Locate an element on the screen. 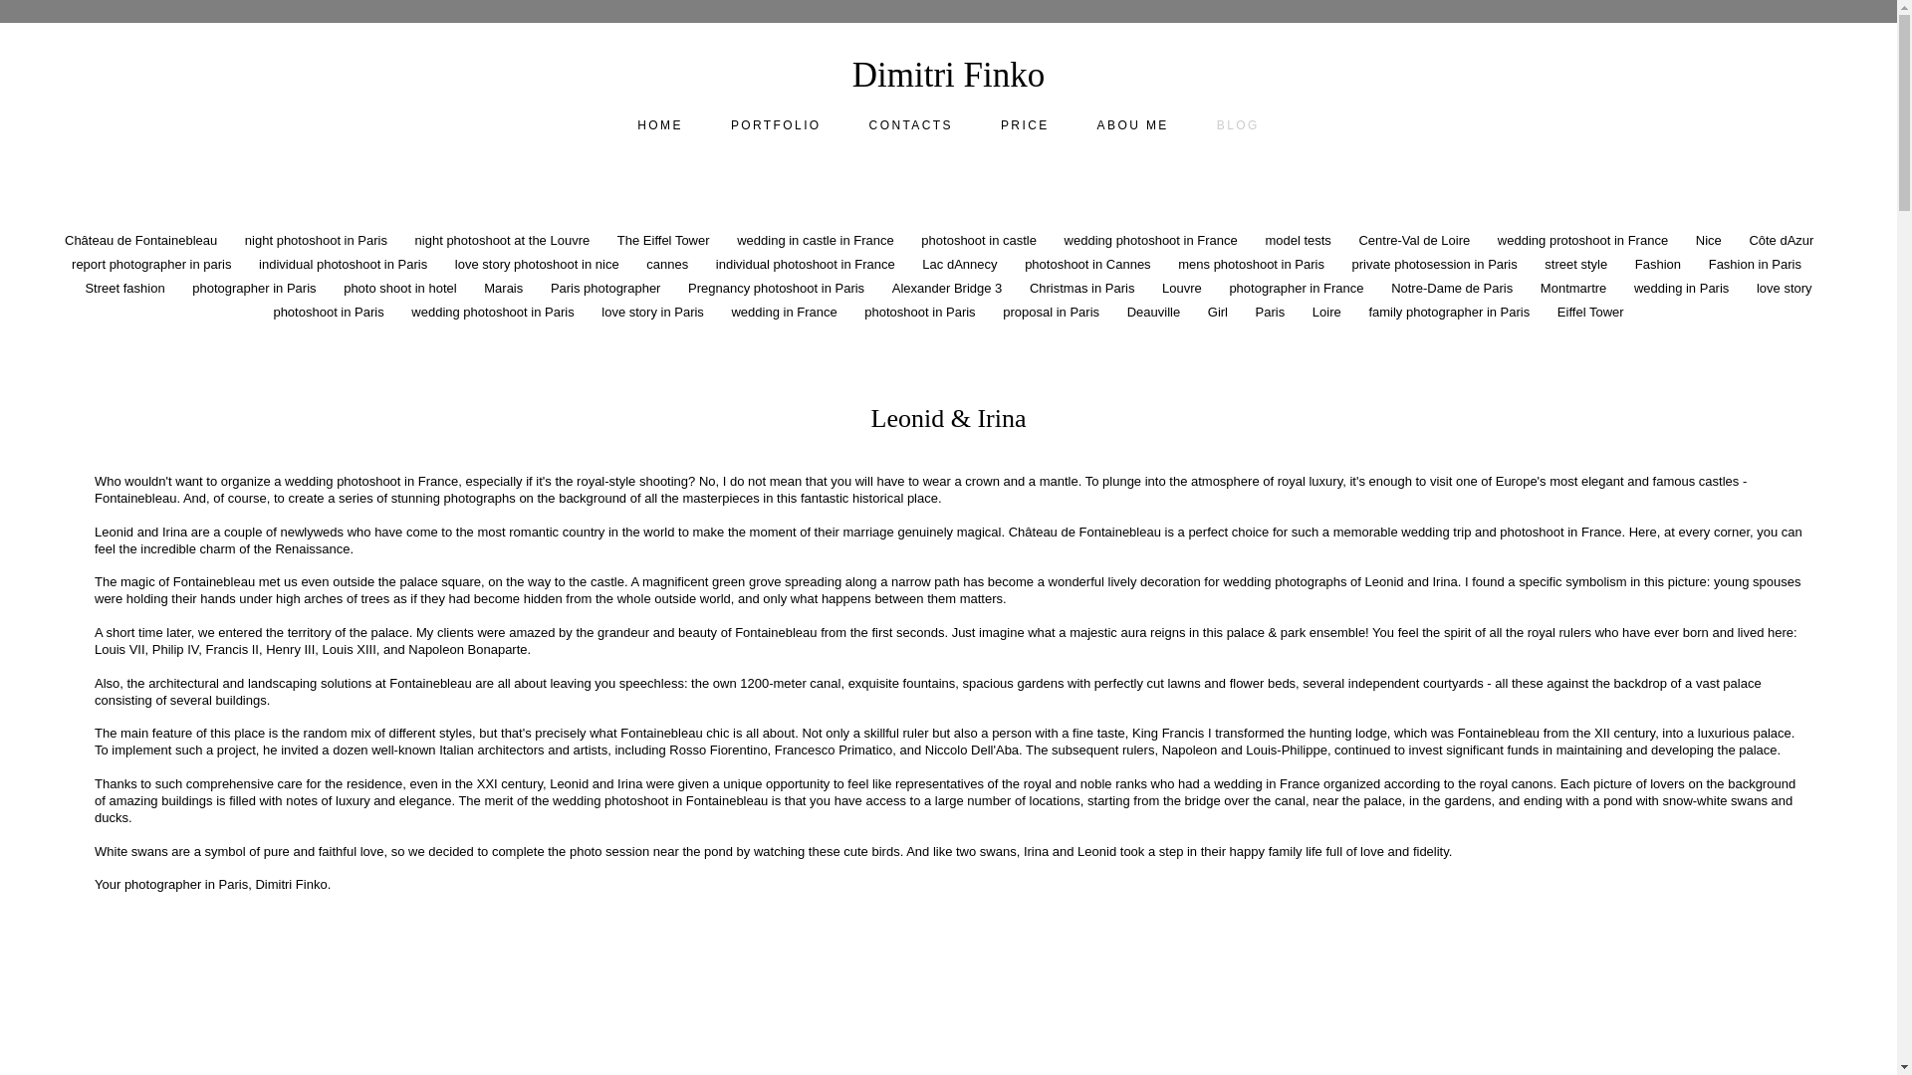 The image size is (1912, 1075). model tests is located at coordinates (1299, 241).